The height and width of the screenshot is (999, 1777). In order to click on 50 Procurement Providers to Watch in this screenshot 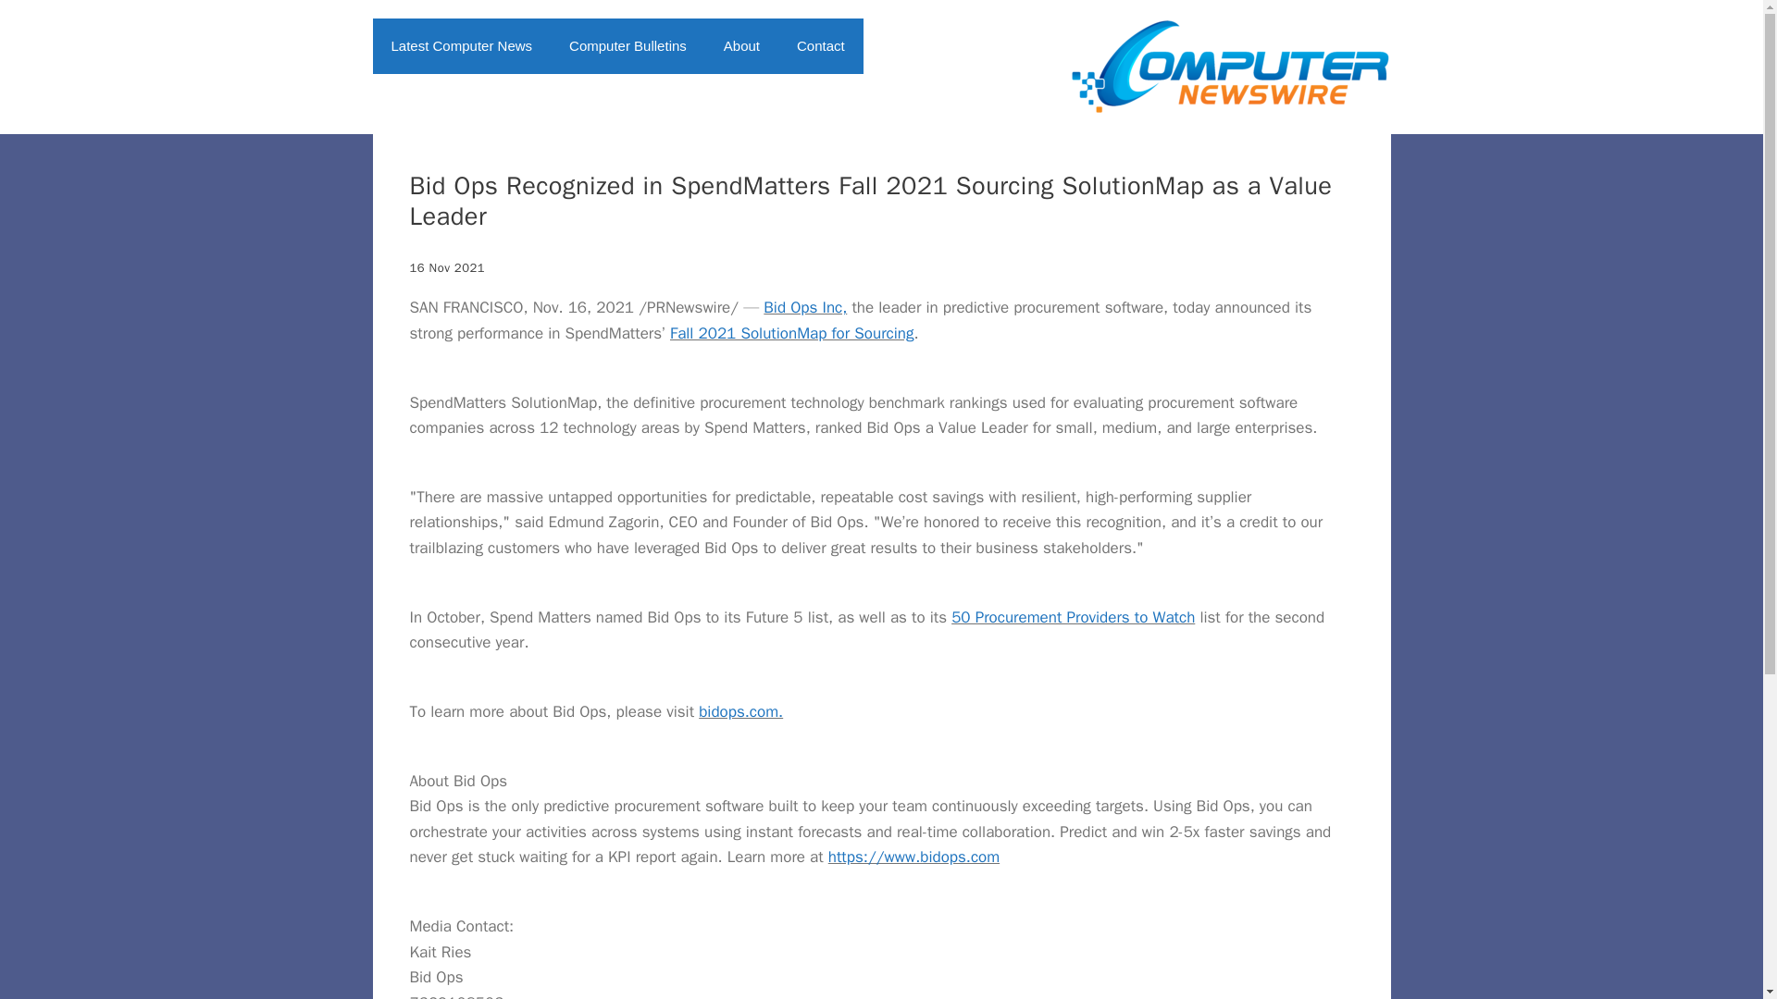, I will do `click(1072, 617)`.